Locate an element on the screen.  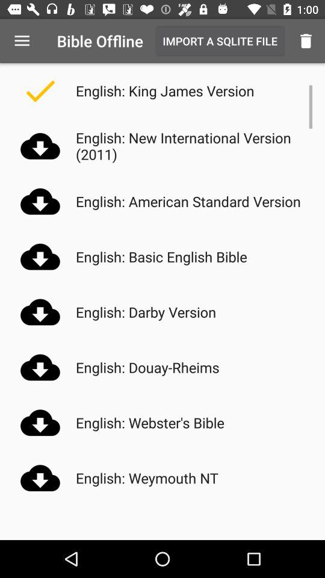
press item above english king james item is located at coordinates (220, 41).